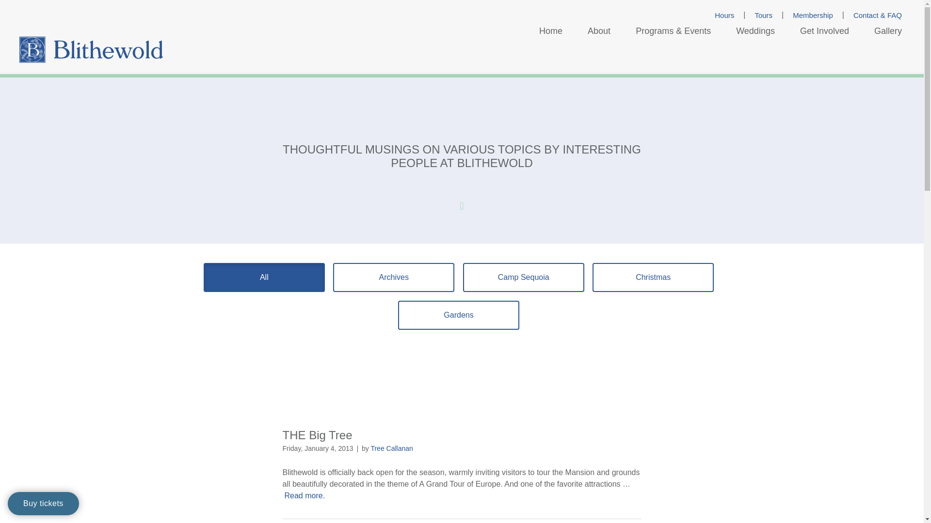 The image size is (931, 523). I want to click on About, so click(599, 31).